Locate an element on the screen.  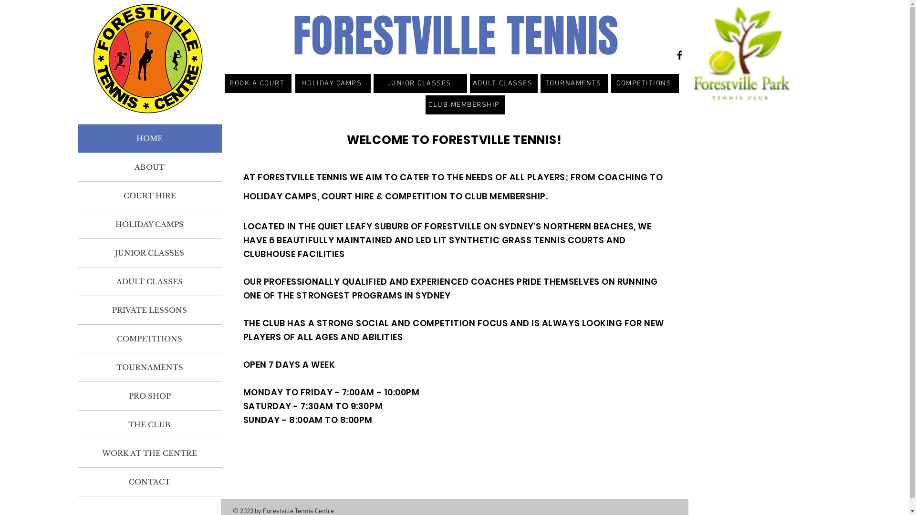
HOLIDAY CAMPS is located at coordinates (149, 224).